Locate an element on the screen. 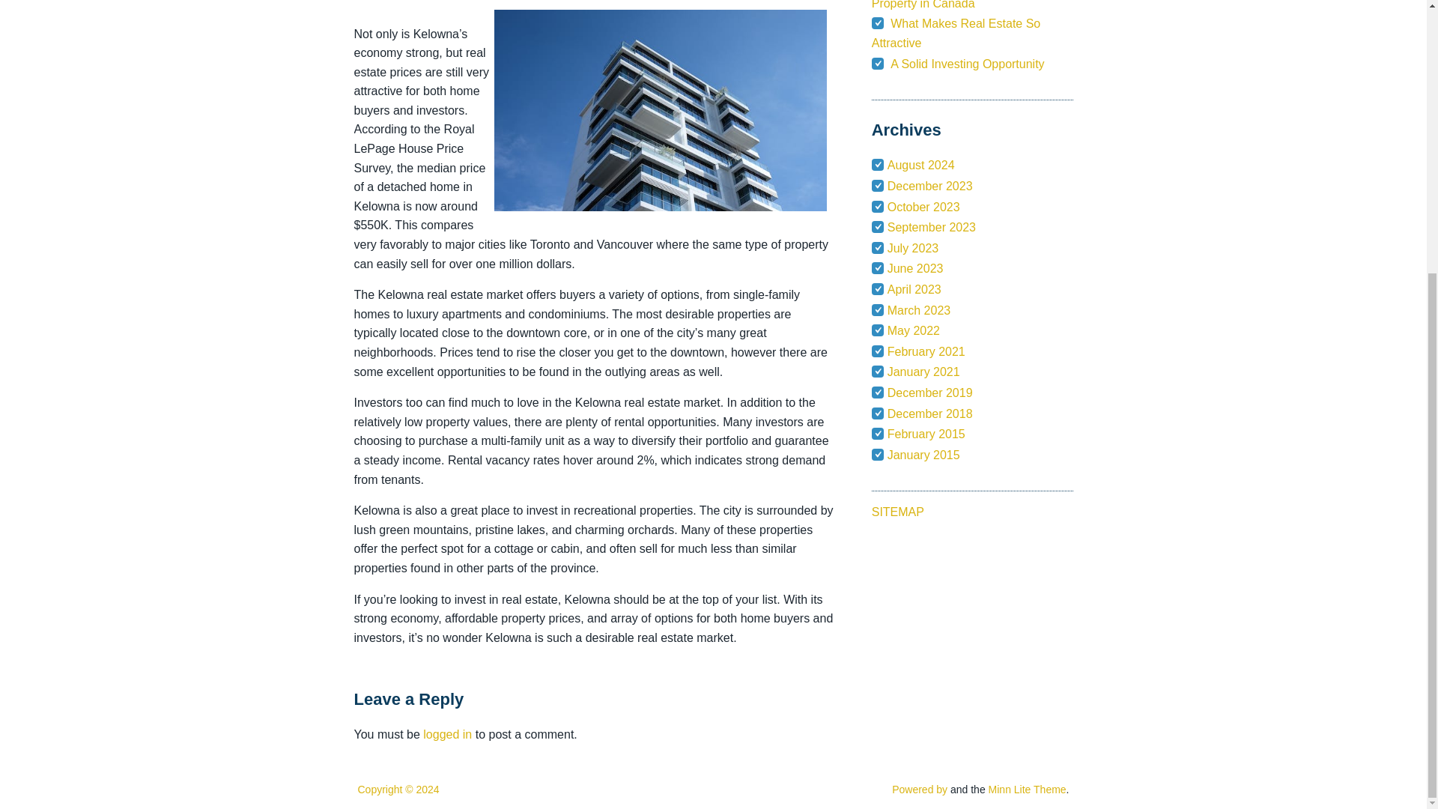  December 2018 is located at coordinates (930, 413).